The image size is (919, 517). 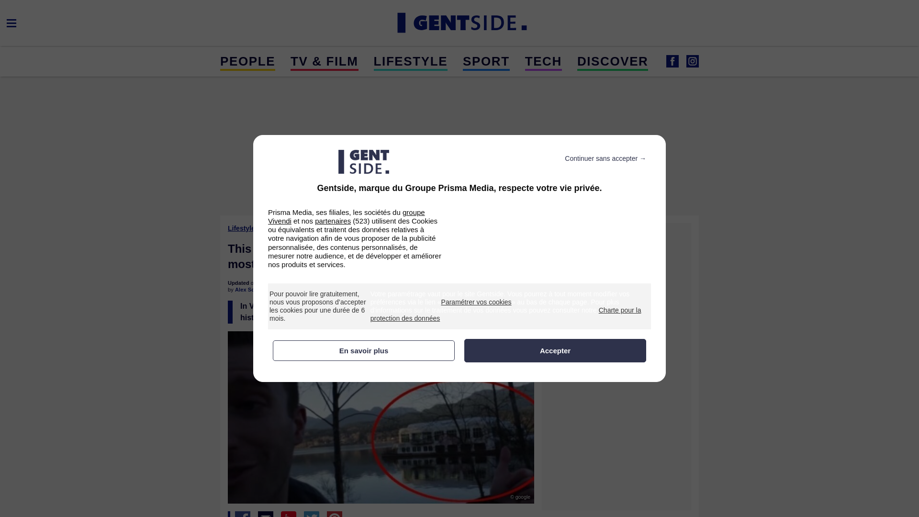 I want to click on LIFESTYLE, so click(x=411, y=61).